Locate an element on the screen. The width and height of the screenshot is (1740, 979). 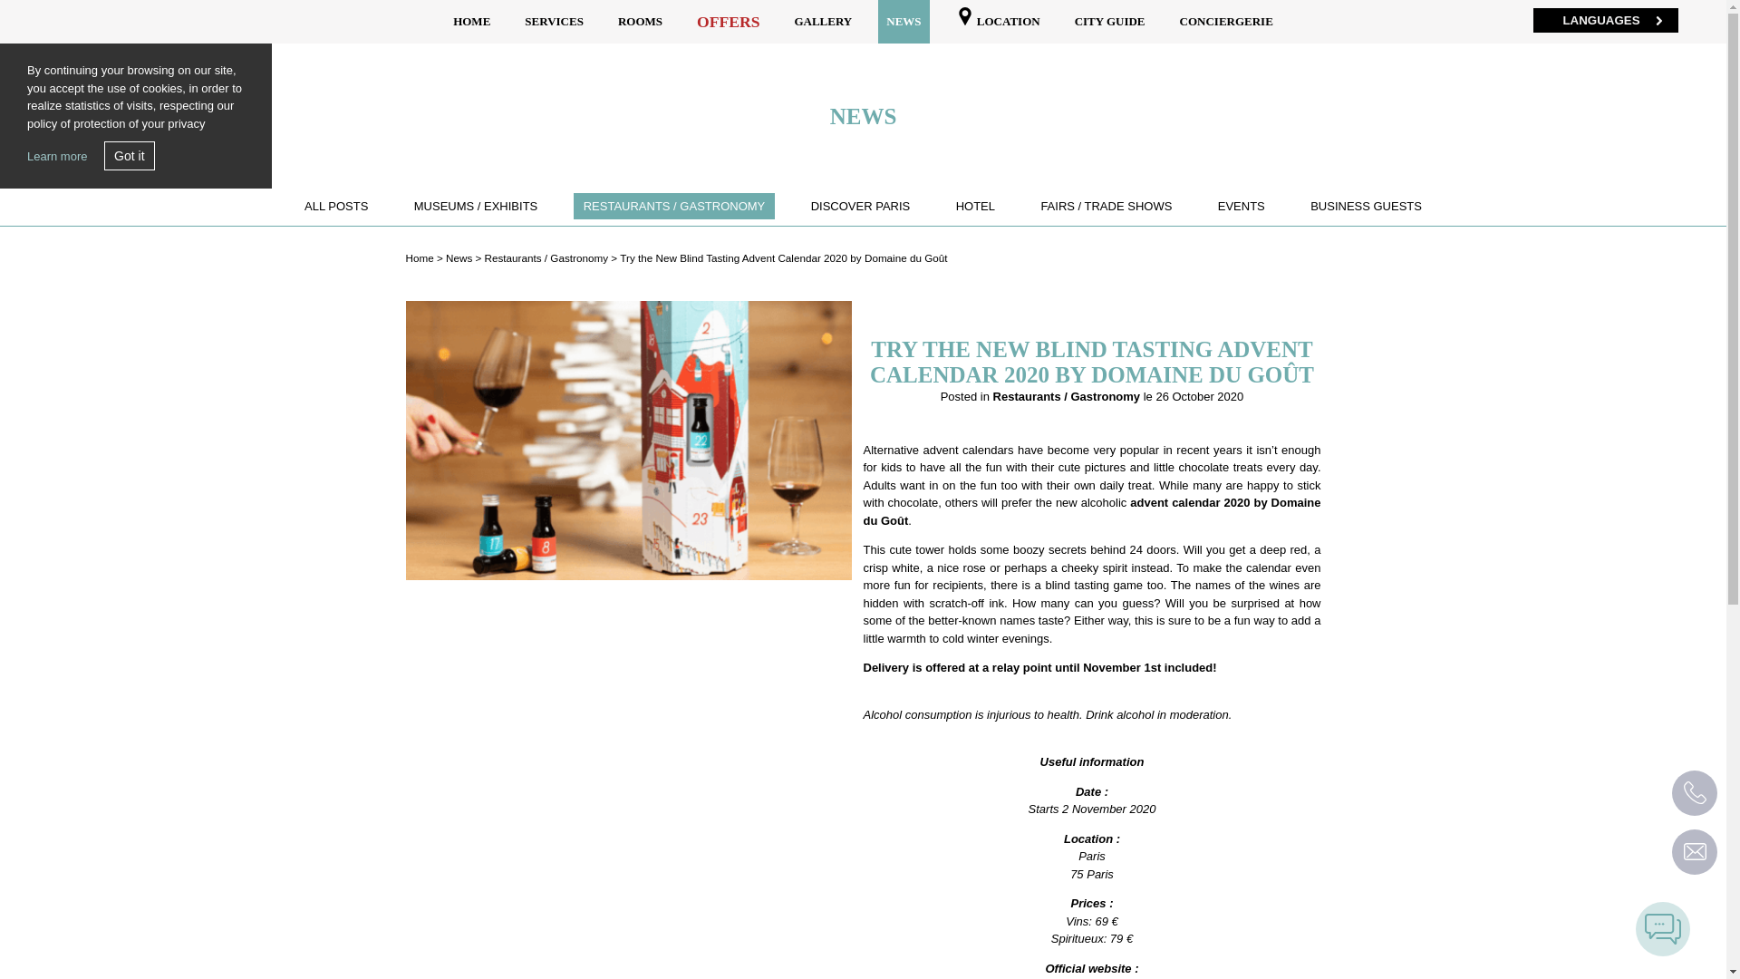
CITY GUIDE is located at coordinates (1109, 22).